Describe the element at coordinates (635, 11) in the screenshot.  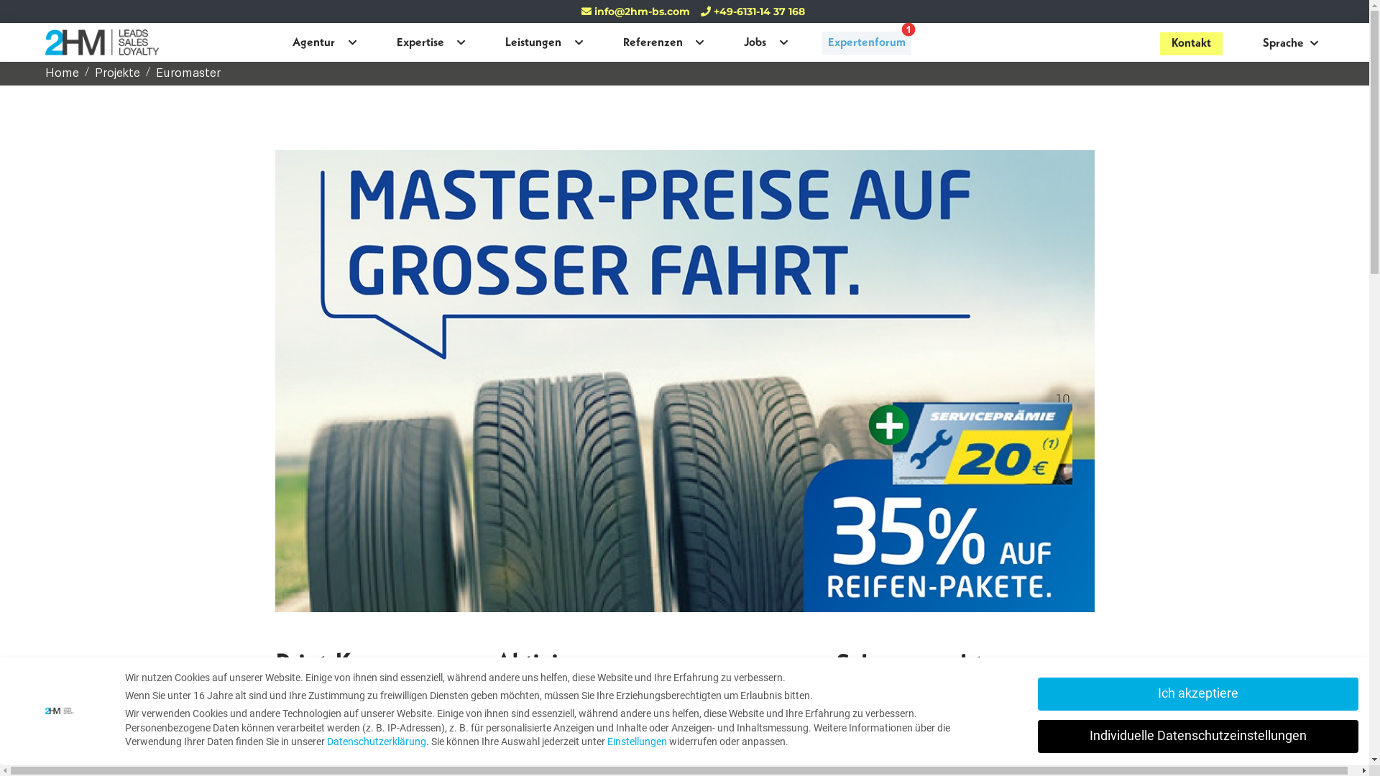
I see `info@2hm-bs.com` at that location.